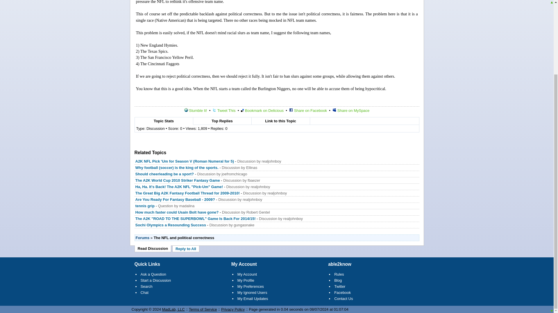 This screenshot has height=313, width=558. Describe the element at coordinates (308, 110) in the screenshot. I see `Share on Facebook` at that location.